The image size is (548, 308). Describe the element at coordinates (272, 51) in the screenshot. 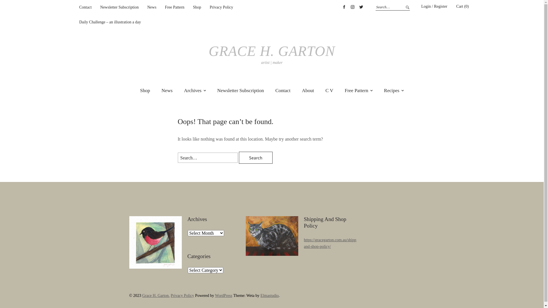

I see `GRACE H. GARTON` at that location.